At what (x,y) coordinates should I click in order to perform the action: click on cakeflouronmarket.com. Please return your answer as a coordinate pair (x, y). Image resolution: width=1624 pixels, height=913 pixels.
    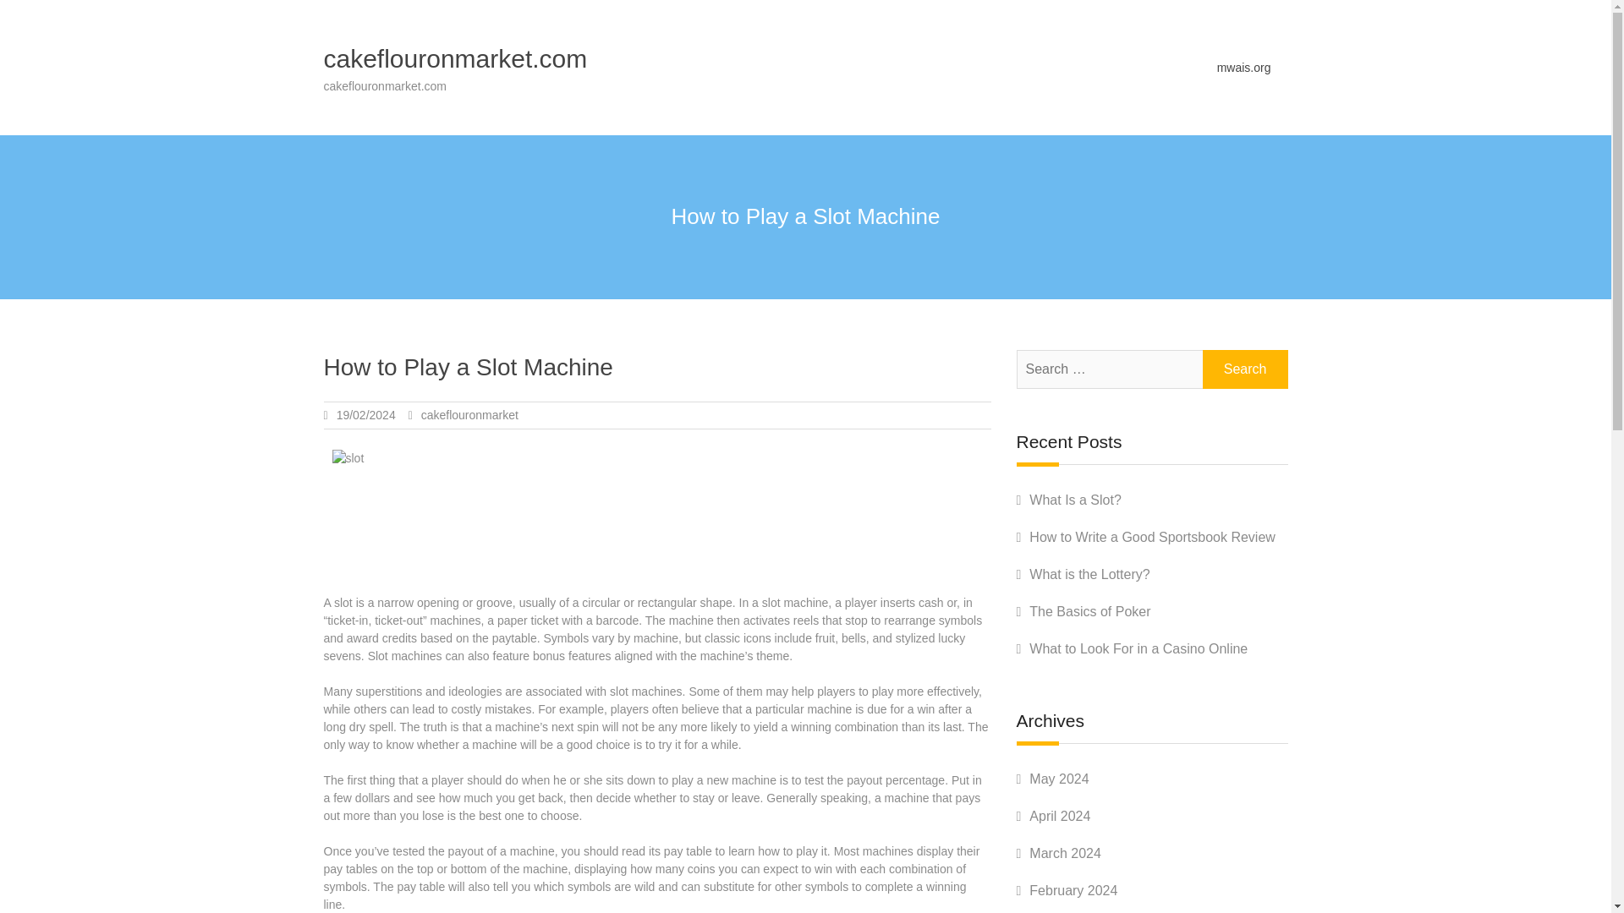
    Looking at the image, I should click on (455, 58).